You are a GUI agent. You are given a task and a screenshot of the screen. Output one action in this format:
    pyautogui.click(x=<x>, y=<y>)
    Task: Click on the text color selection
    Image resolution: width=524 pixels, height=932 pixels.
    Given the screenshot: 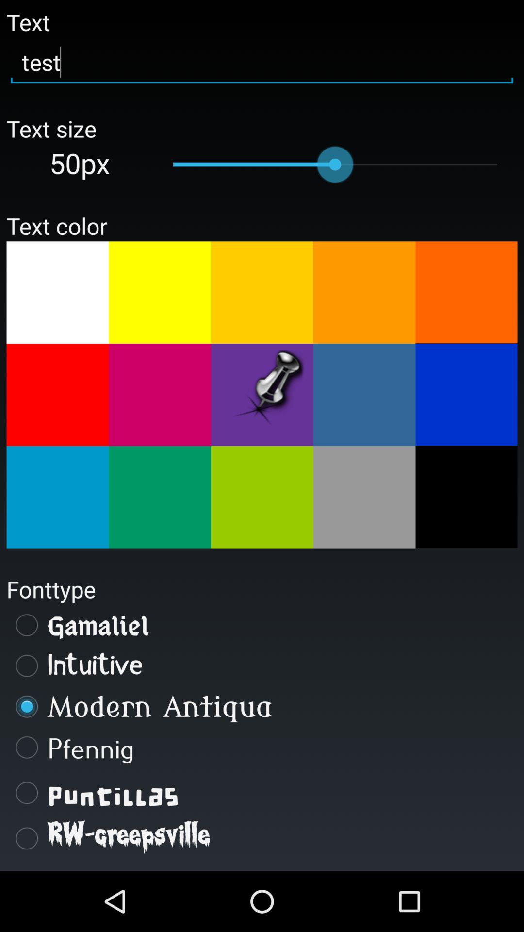 What is the action you would take?
    pyautogui.click(x=364, y=395)
    